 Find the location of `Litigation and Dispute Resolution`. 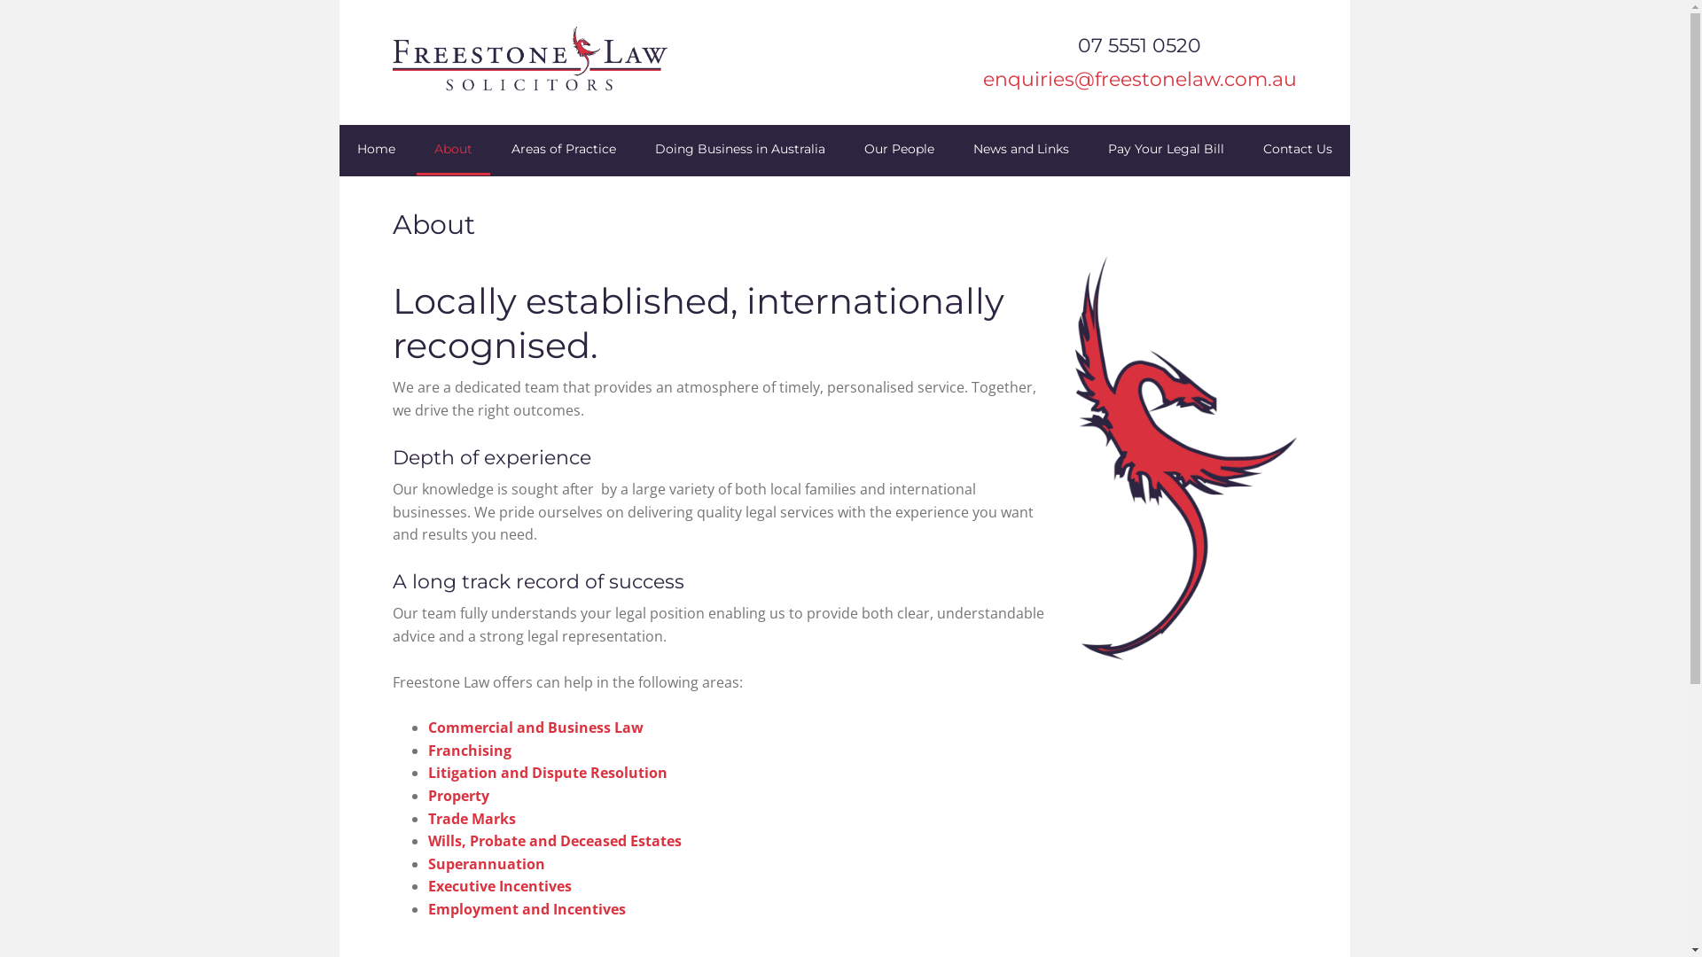

Litigation and Dispute Resolution is located at coordinates (547, 773).